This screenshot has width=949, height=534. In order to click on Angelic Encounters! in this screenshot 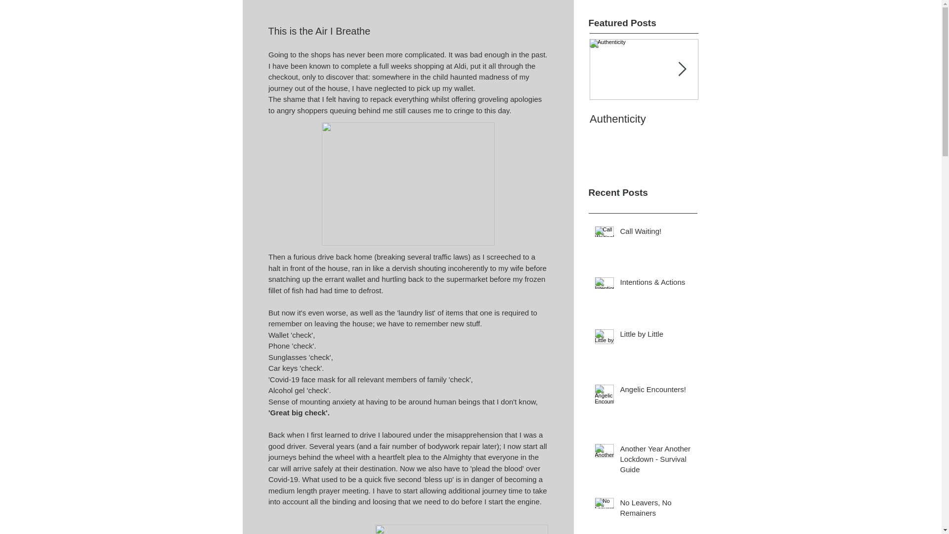, I will do `click(655, 461)`.